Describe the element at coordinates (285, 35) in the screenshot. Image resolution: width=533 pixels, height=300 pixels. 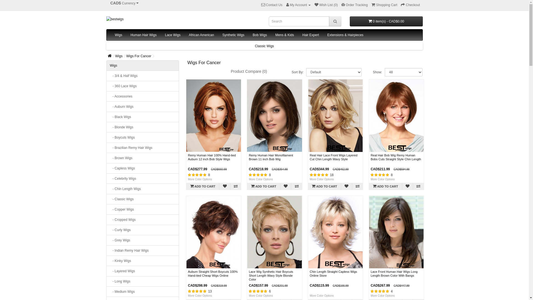
I see `Mens & Kids` at that location.